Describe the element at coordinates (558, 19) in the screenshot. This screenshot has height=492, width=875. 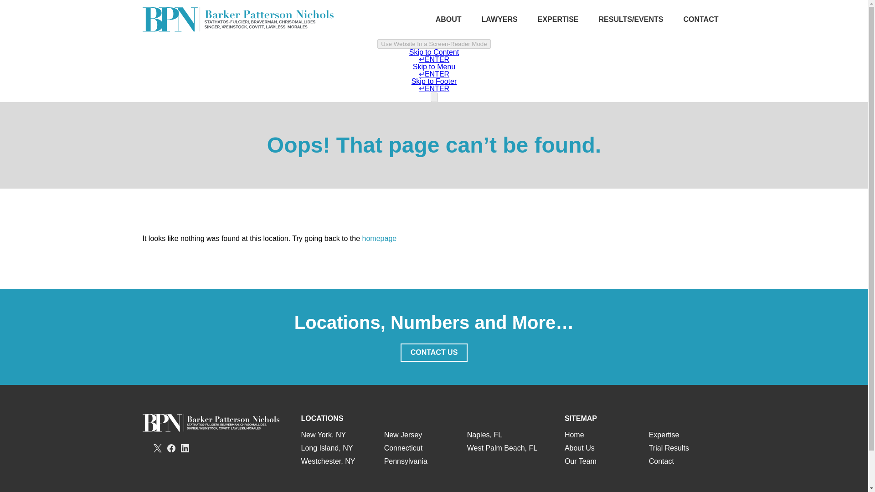
I see `EXPERTISE` at that location.